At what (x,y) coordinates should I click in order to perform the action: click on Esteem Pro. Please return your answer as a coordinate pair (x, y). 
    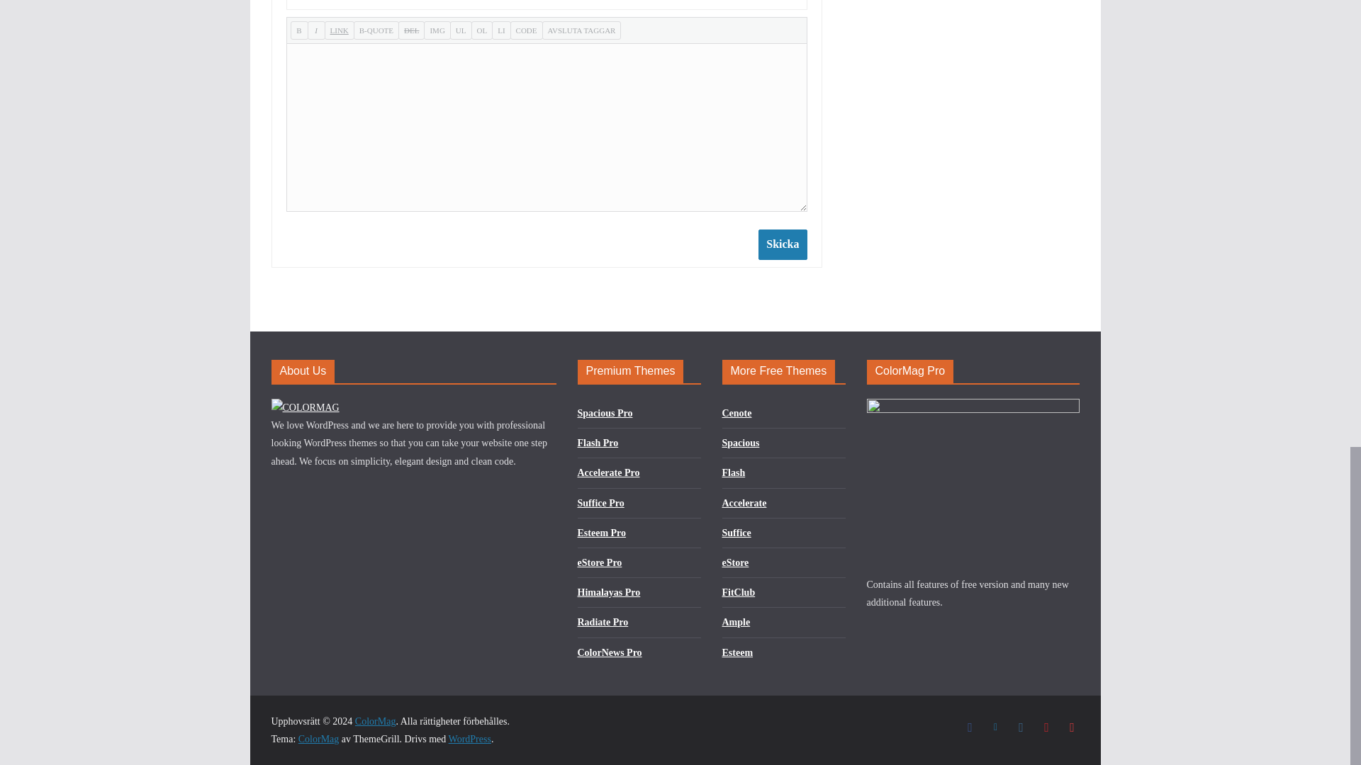
    Looking at the image, I should click on (601, 533).